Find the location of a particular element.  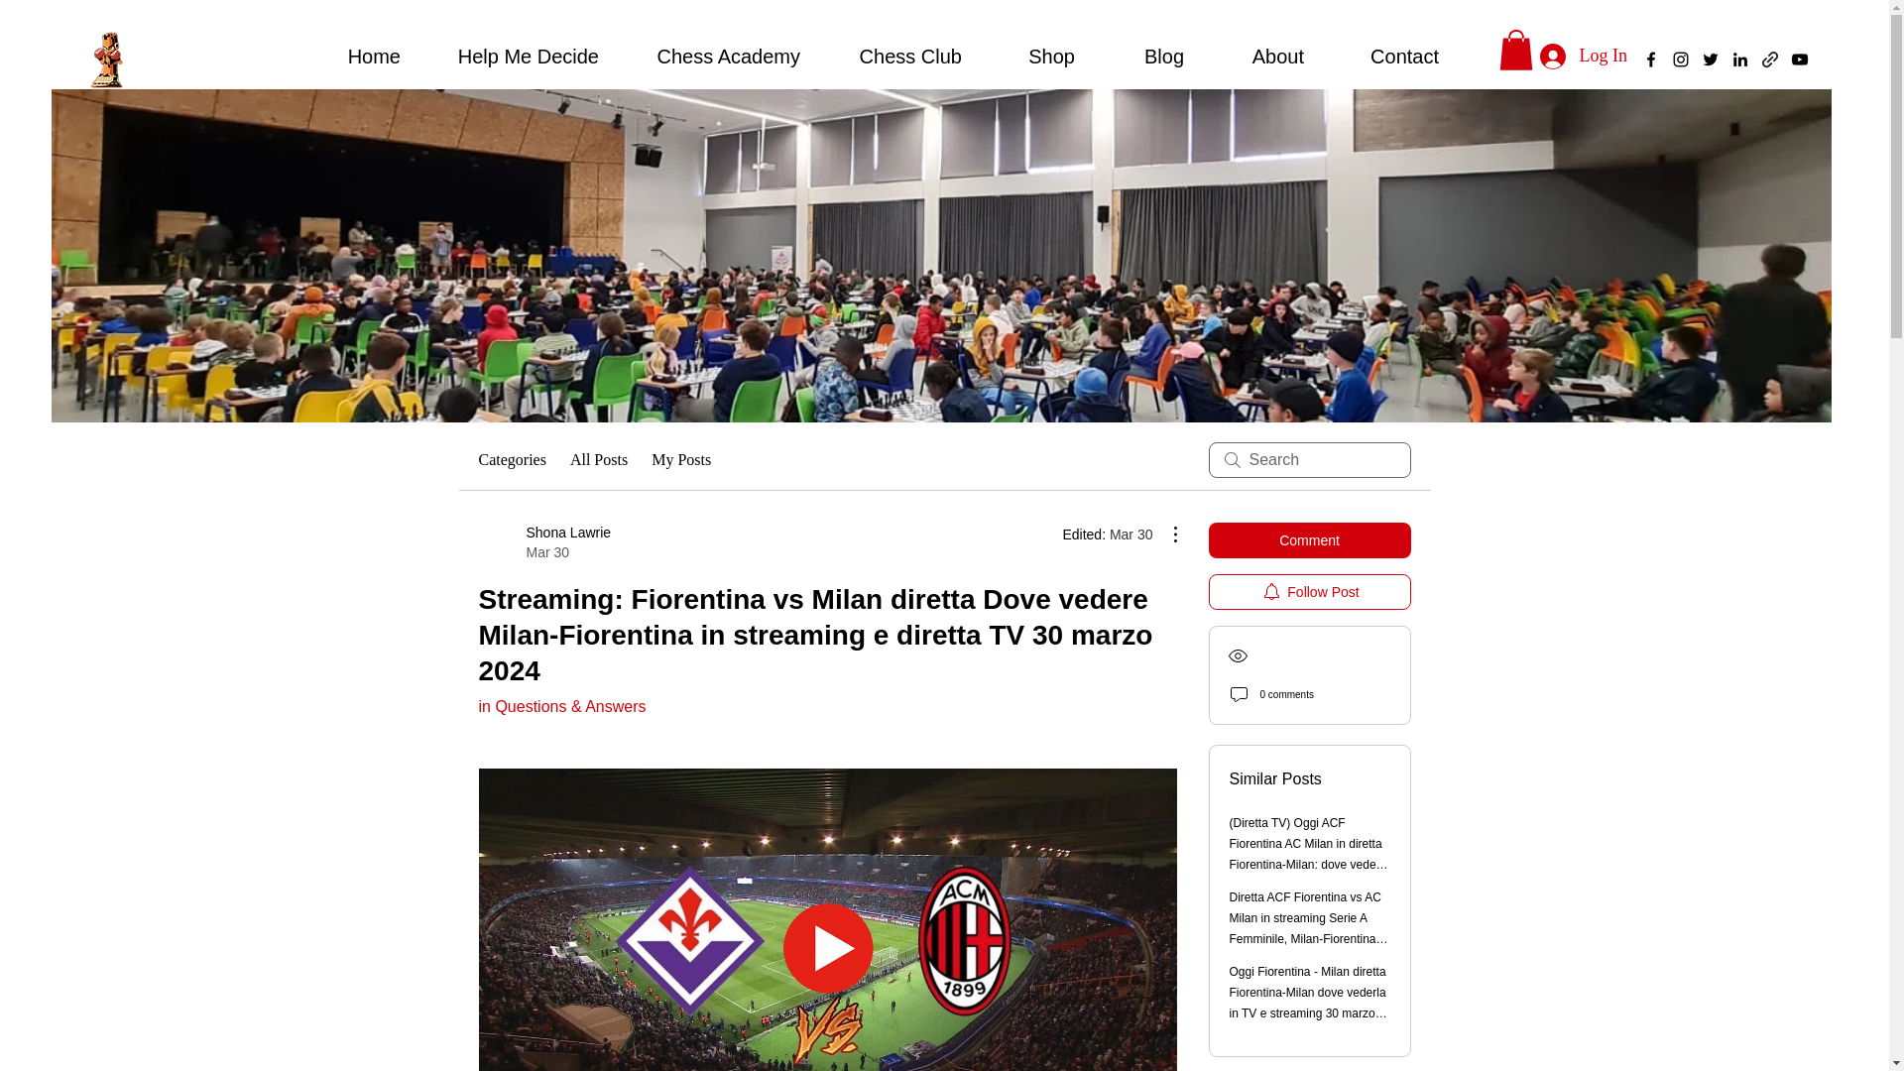

My Posts is located at coordinates (680, 460).